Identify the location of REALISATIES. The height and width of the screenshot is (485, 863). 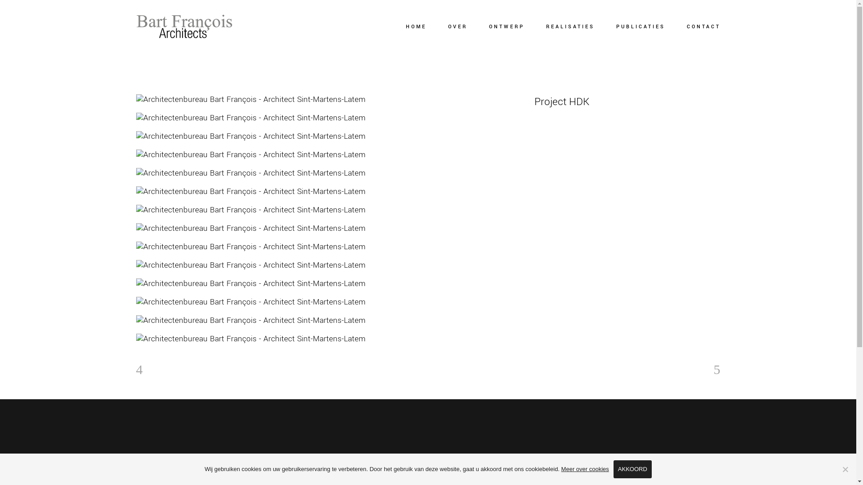
(570, 27).